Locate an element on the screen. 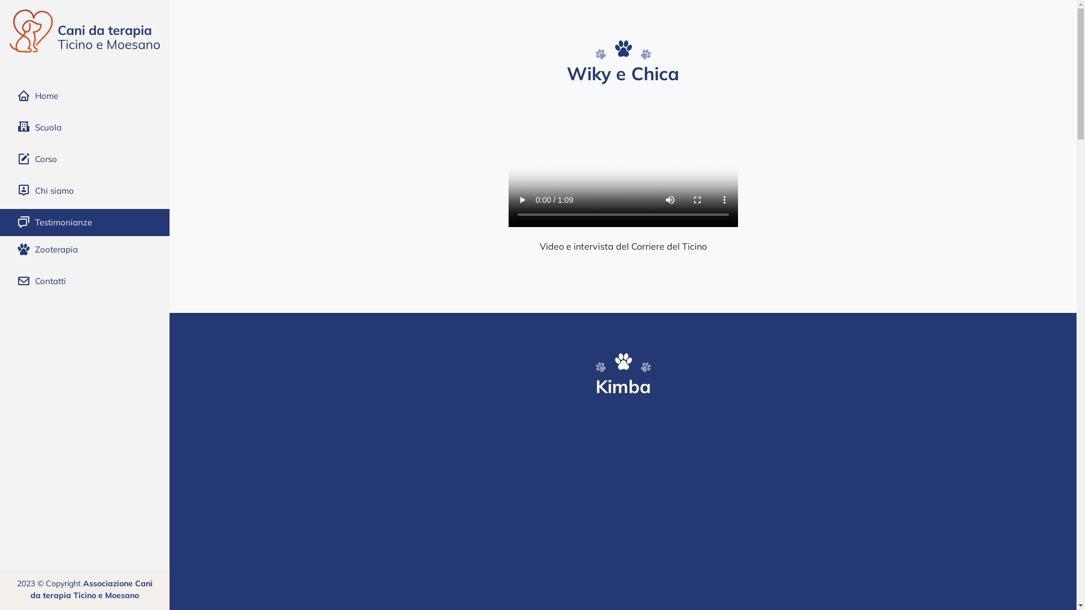 The width and height of the screenshot is (1085, 610). Scuola is located at coordinates (85, 128).